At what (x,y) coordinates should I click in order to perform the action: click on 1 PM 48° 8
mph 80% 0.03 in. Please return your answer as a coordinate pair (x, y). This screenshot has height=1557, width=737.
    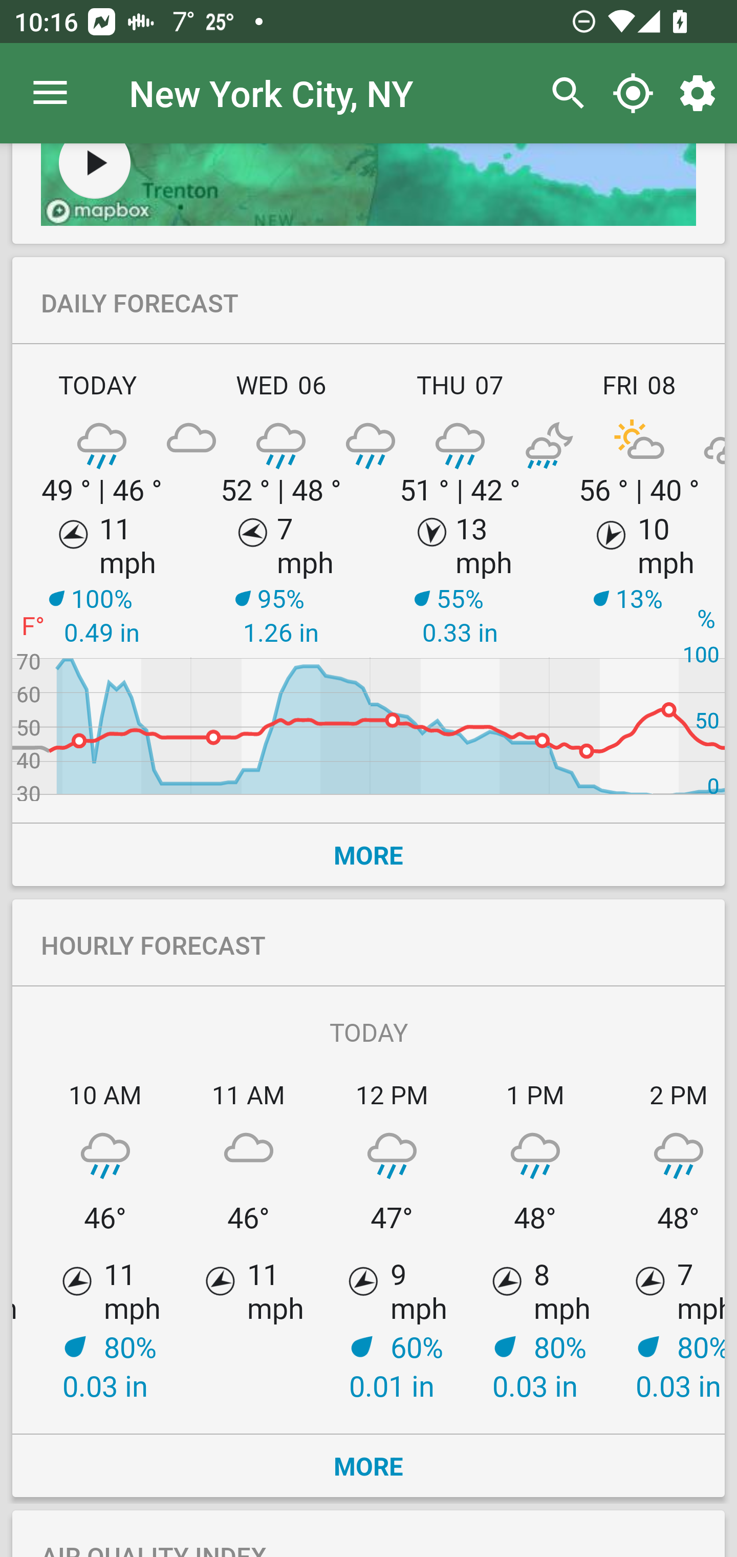
    Looking at the image, I should click on (535, 1240).